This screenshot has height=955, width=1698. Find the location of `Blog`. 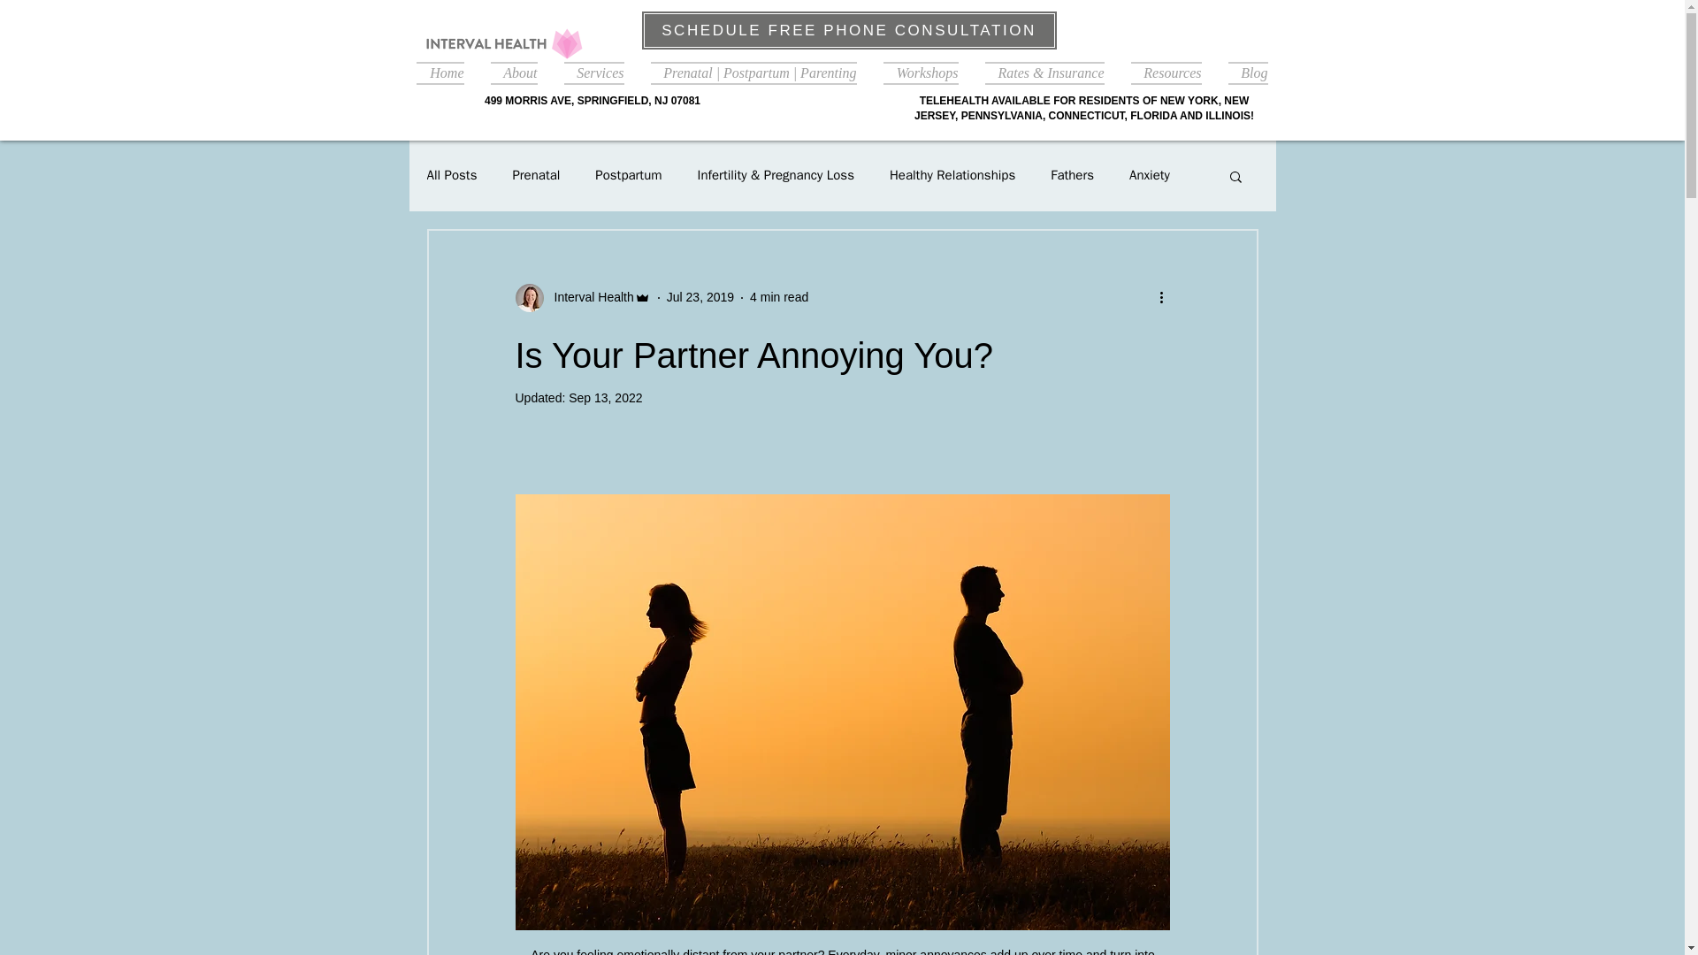

Blog is located at coordinates (1242, 71).